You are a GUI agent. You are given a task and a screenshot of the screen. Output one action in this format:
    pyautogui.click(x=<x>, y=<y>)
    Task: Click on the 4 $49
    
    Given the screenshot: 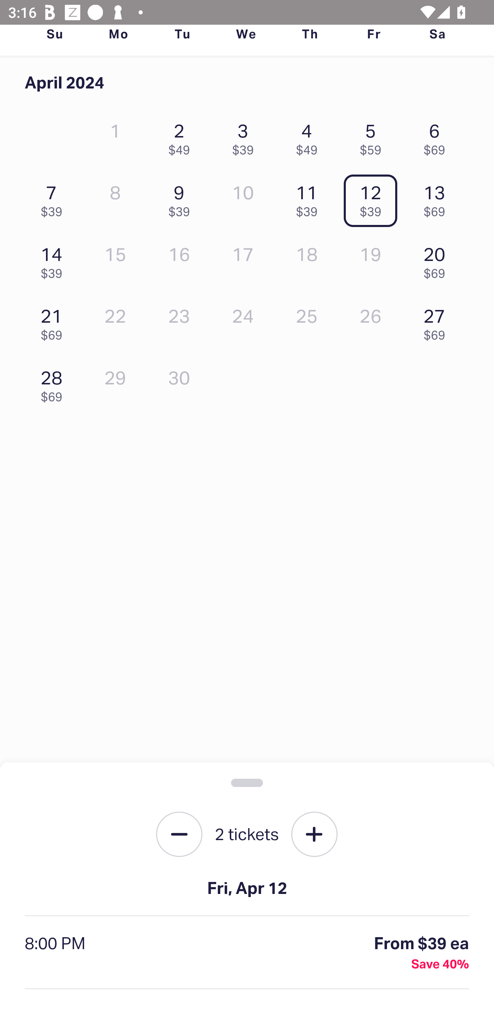 What is the action you would take?
    pyautogui.click(x=310, y=136)
    